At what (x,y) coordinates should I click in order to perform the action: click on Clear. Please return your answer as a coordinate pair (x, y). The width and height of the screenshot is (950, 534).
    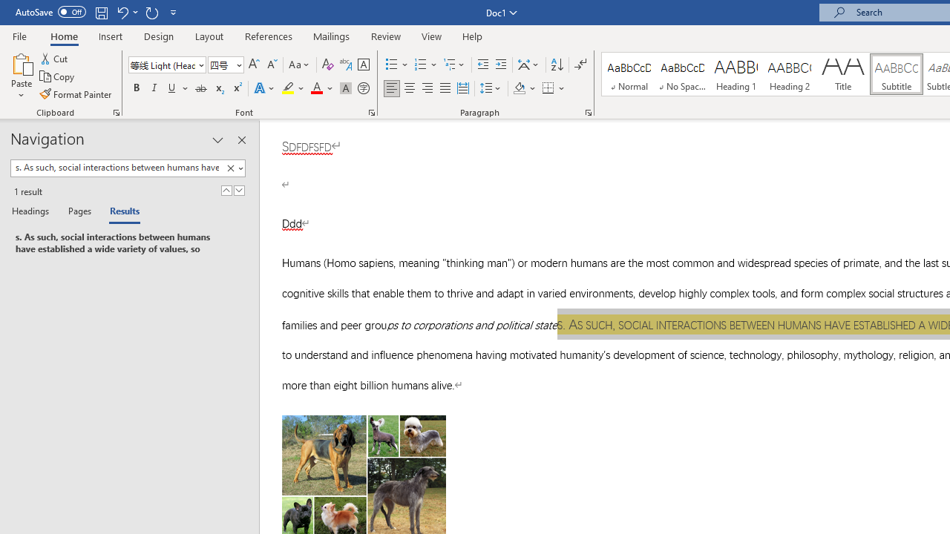
    Looking at the image, I should click on (230, 168).